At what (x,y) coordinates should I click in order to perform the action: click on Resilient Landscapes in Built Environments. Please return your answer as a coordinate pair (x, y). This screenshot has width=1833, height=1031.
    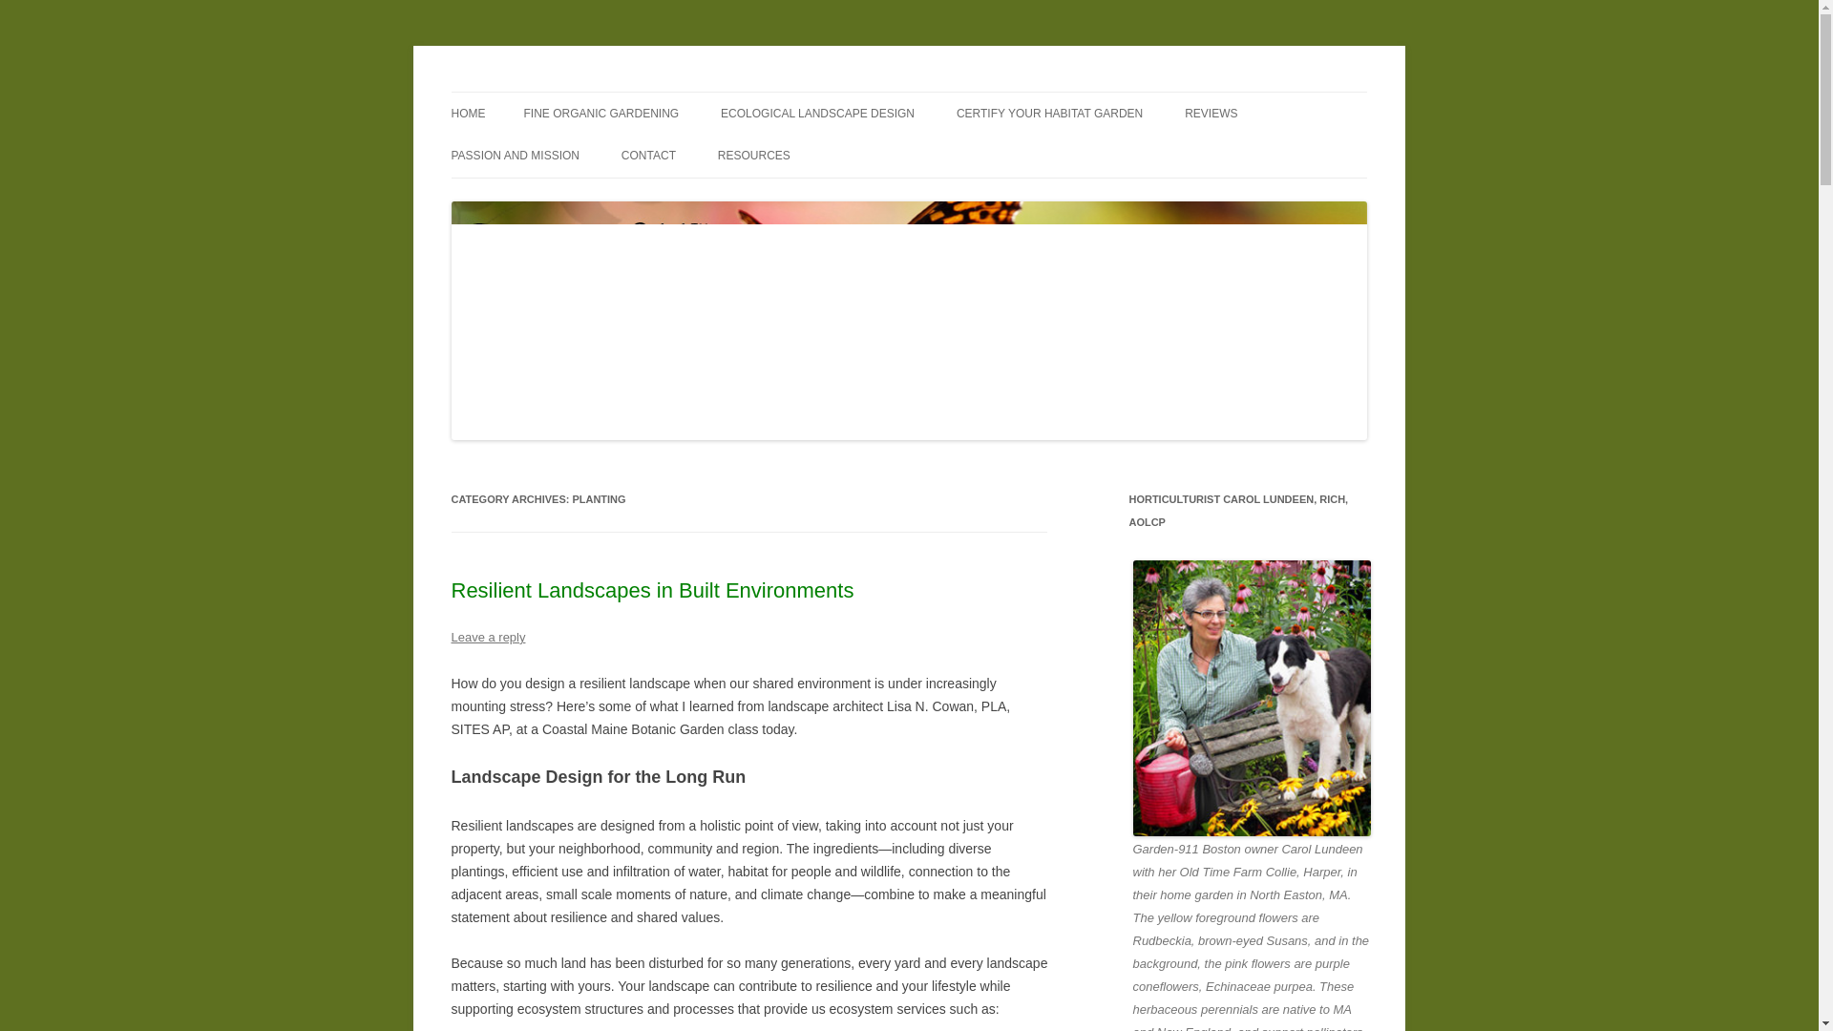
    Looking at the image, I should click on (652, 590).